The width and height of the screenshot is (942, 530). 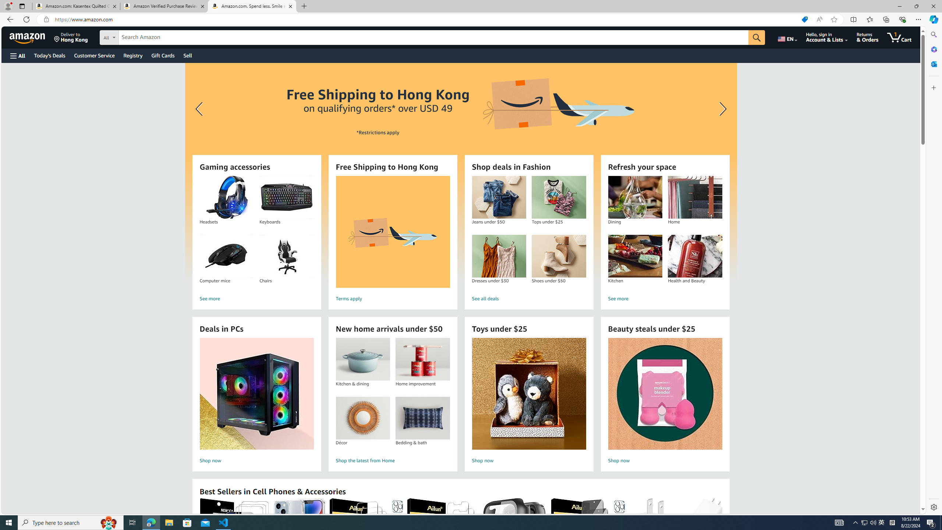 What do you see at coordinates (529, 402) in the screenshot?
I see `Toys under $25 Shop now` at bounding box center [529, 402].